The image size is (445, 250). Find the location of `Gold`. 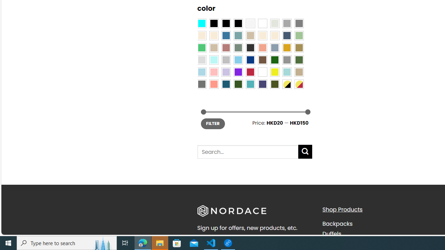

Gold is located at coordinates (286, 48).